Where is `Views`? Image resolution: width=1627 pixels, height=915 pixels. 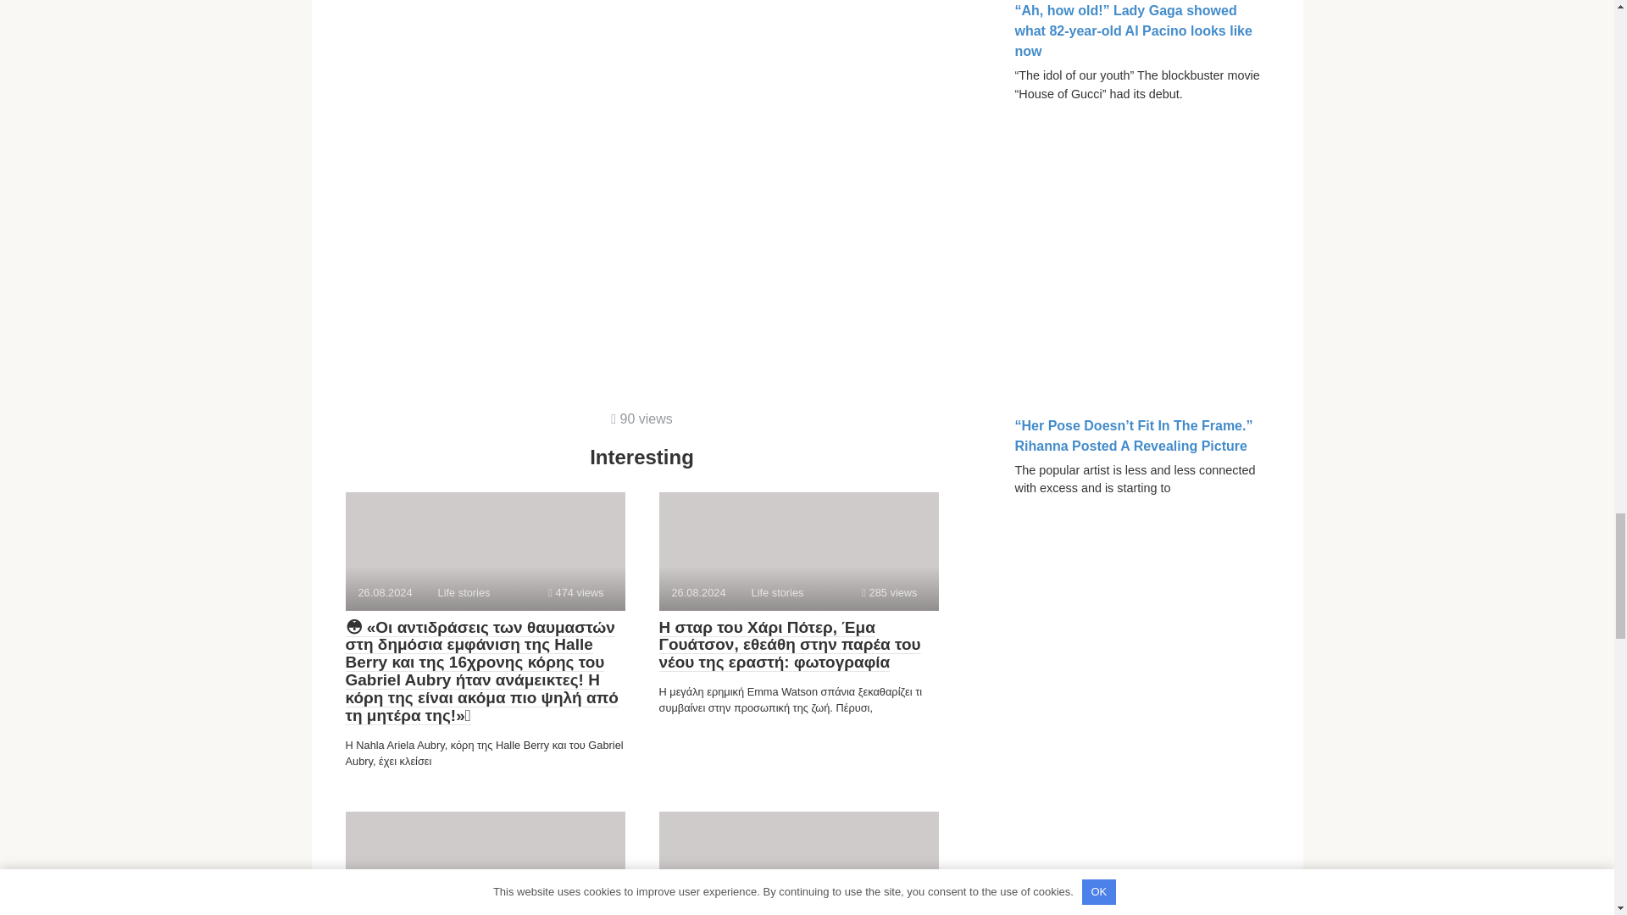
Views is located at coordinates (485, 551).